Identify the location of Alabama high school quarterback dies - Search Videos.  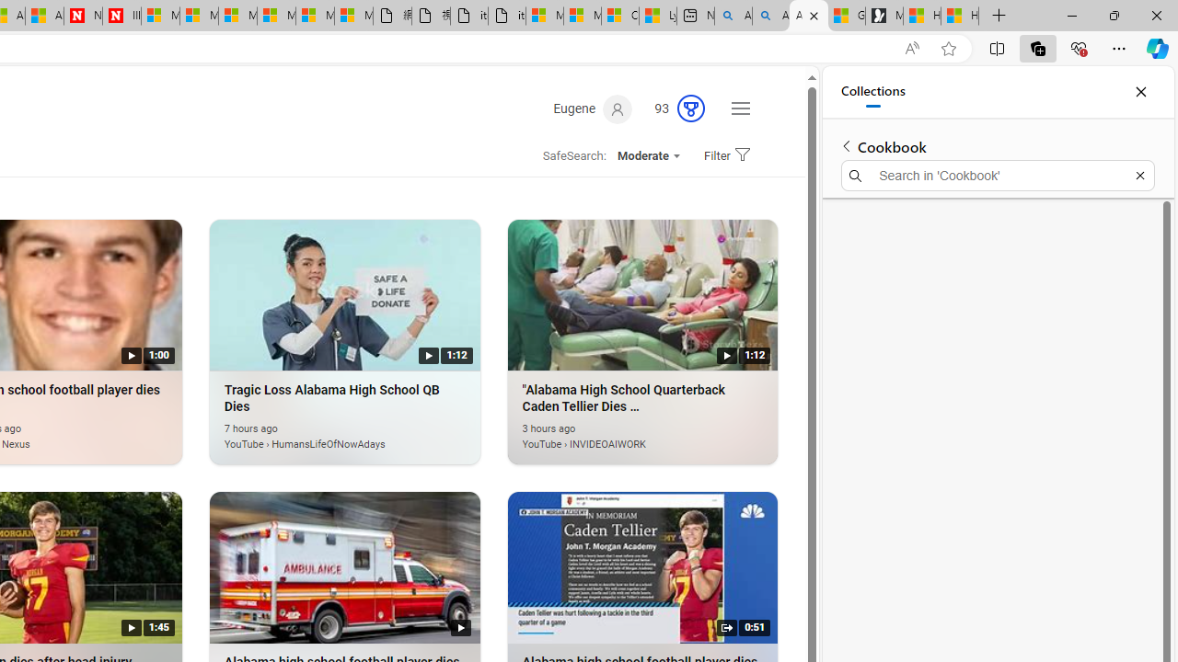
(808, 17).